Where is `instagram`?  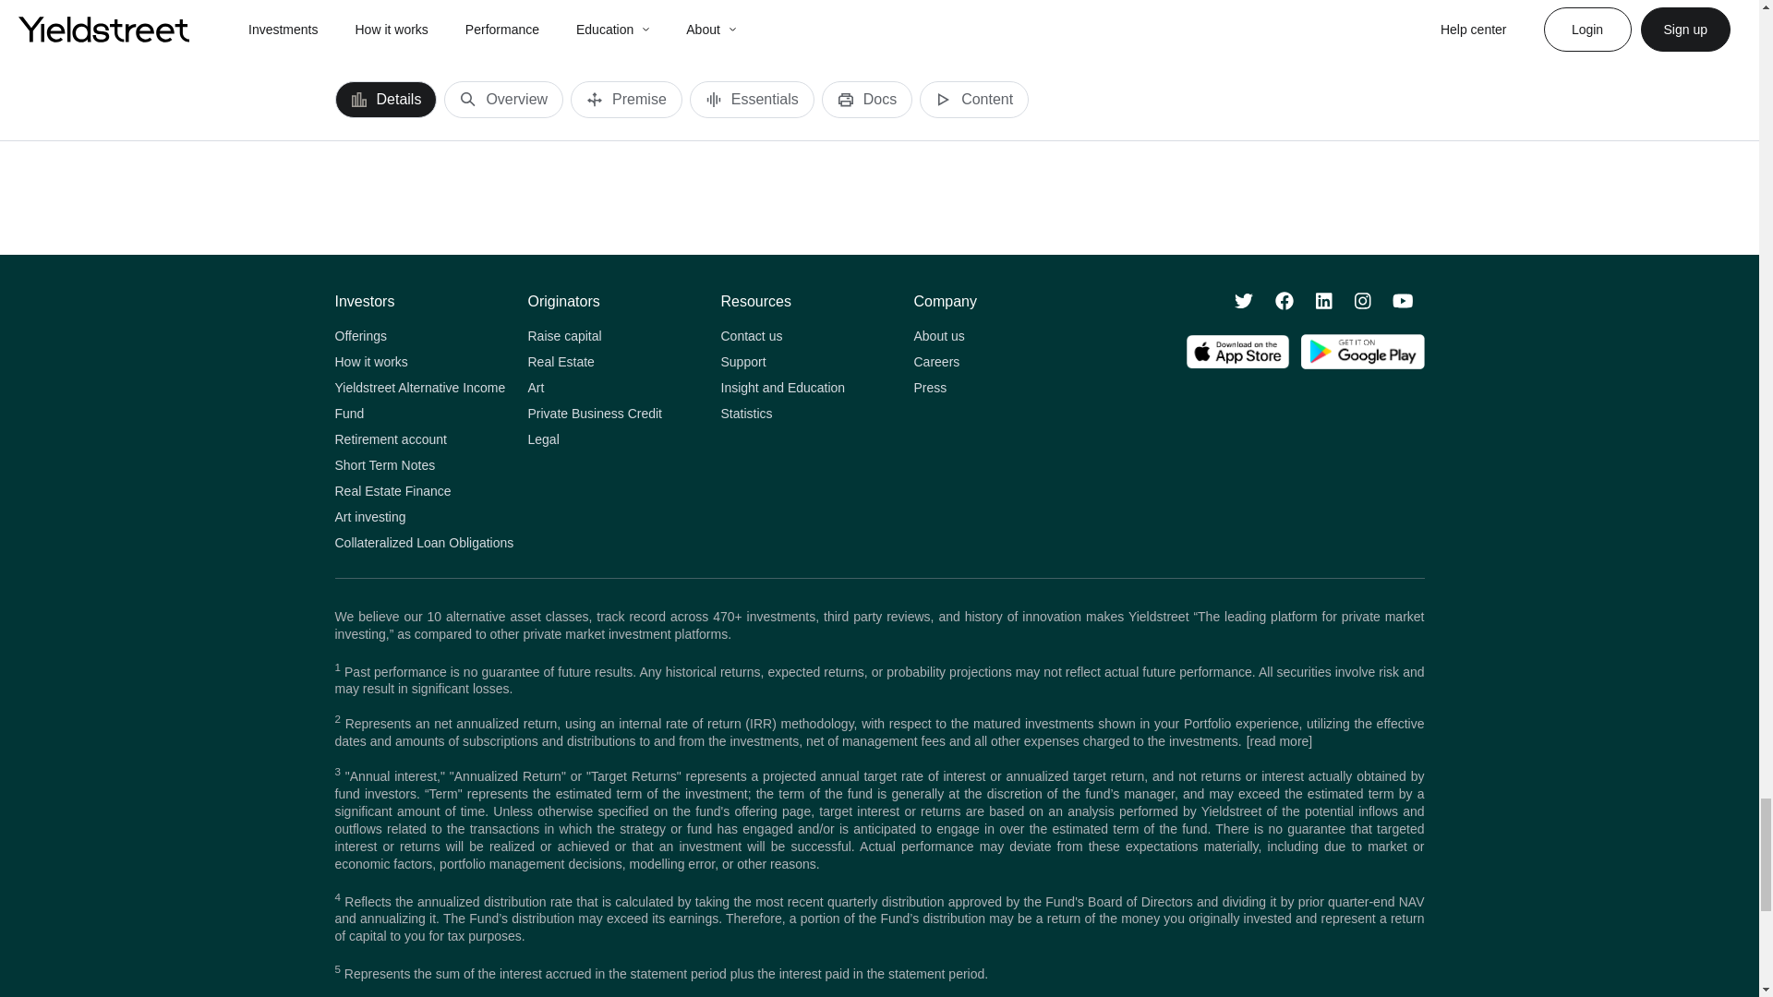 instagram is located at coordinates (1362, 301).